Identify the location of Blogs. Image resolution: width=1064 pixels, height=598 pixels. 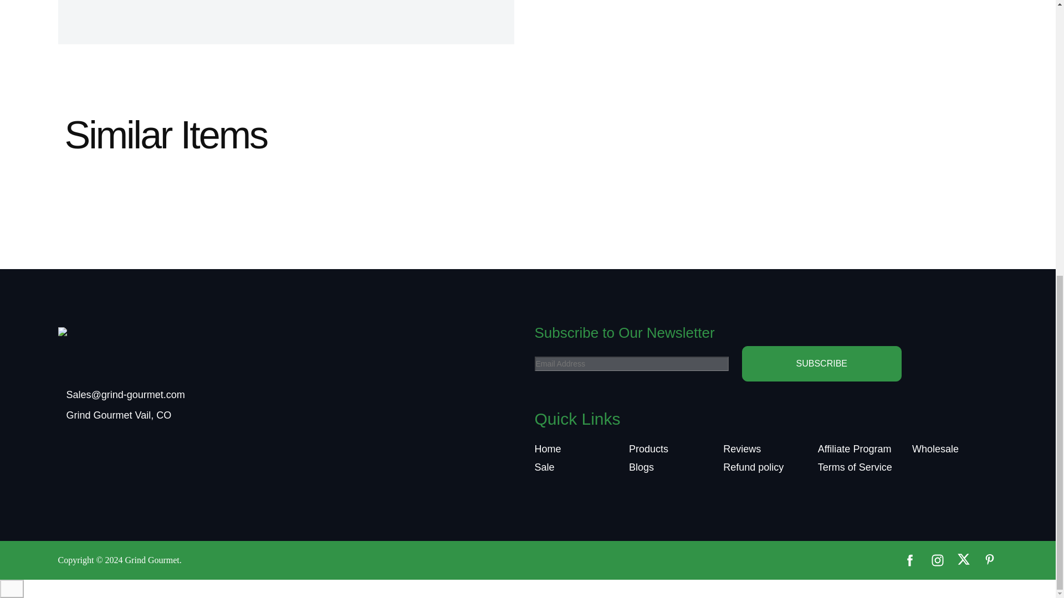
(641, 467).